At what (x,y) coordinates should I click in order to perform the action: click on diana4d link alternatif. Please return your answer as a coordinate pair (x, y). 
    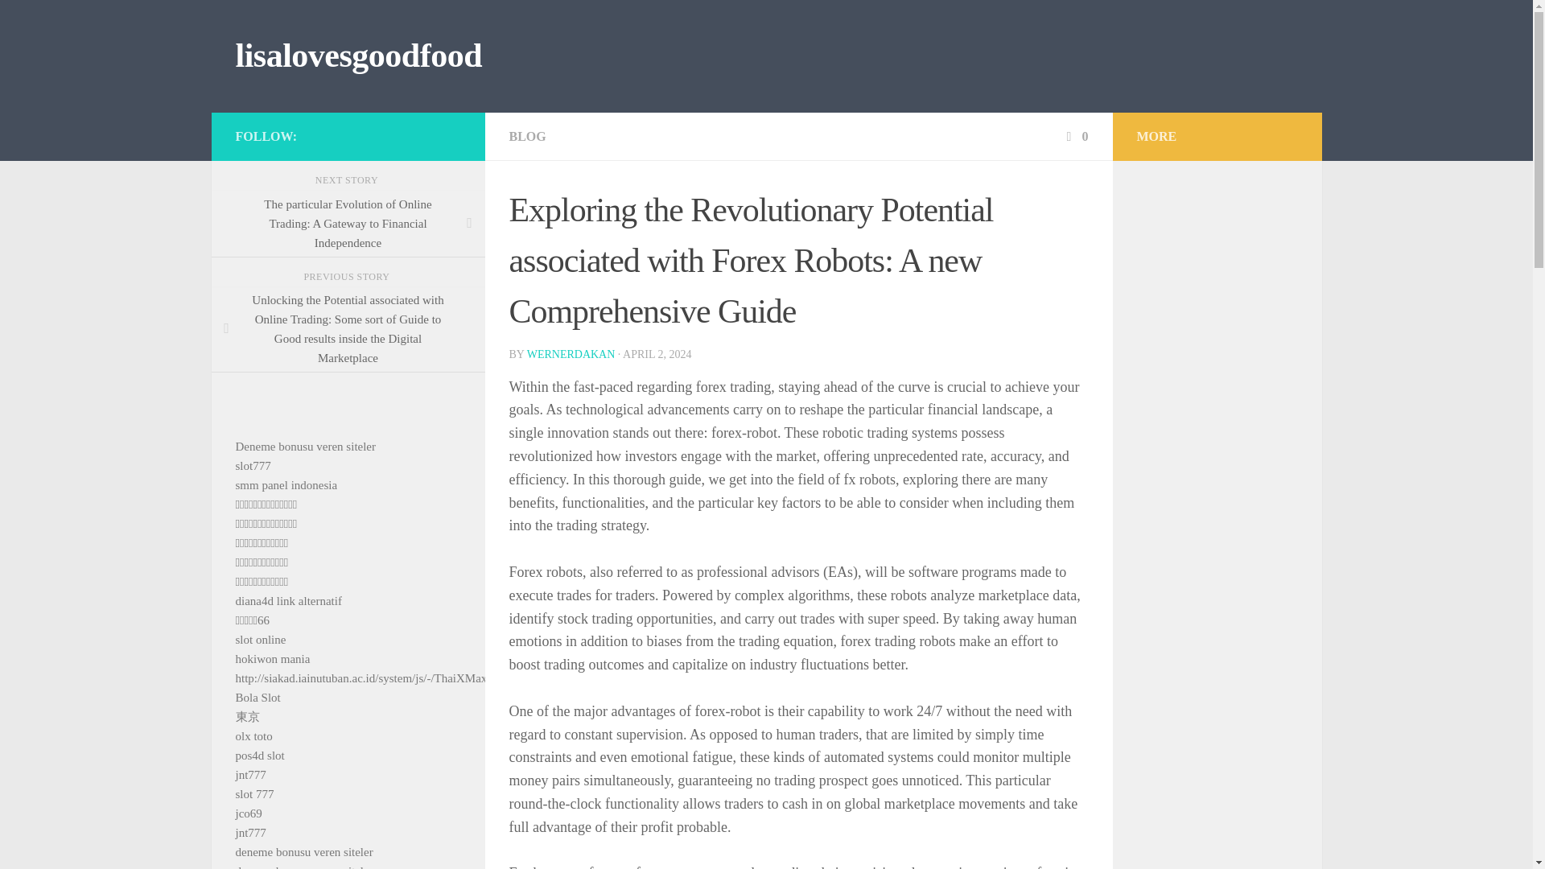
    Looking at the image, I should click on (288, 600).